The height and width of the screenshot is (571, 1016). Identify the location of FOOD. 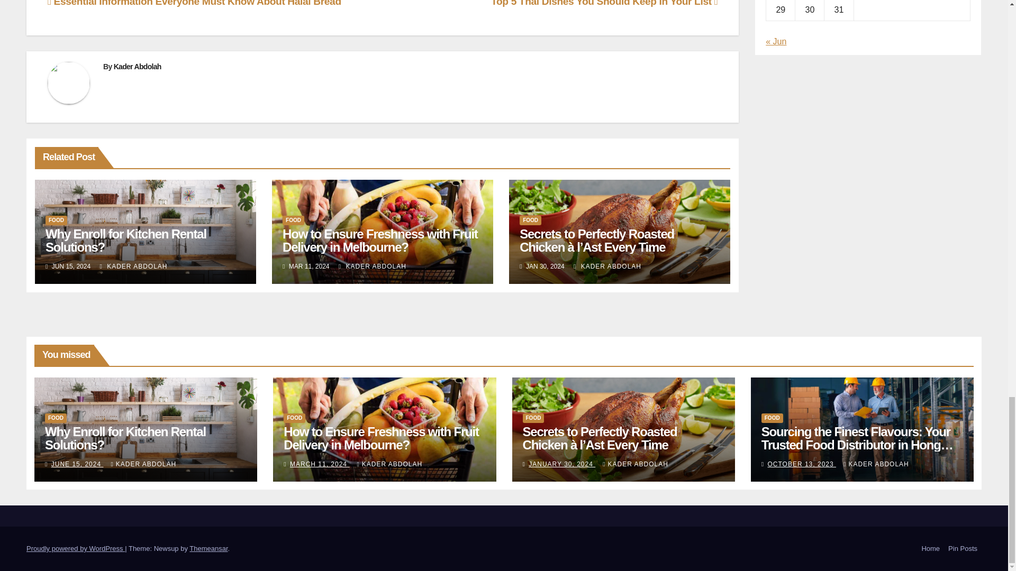
(530, 220).